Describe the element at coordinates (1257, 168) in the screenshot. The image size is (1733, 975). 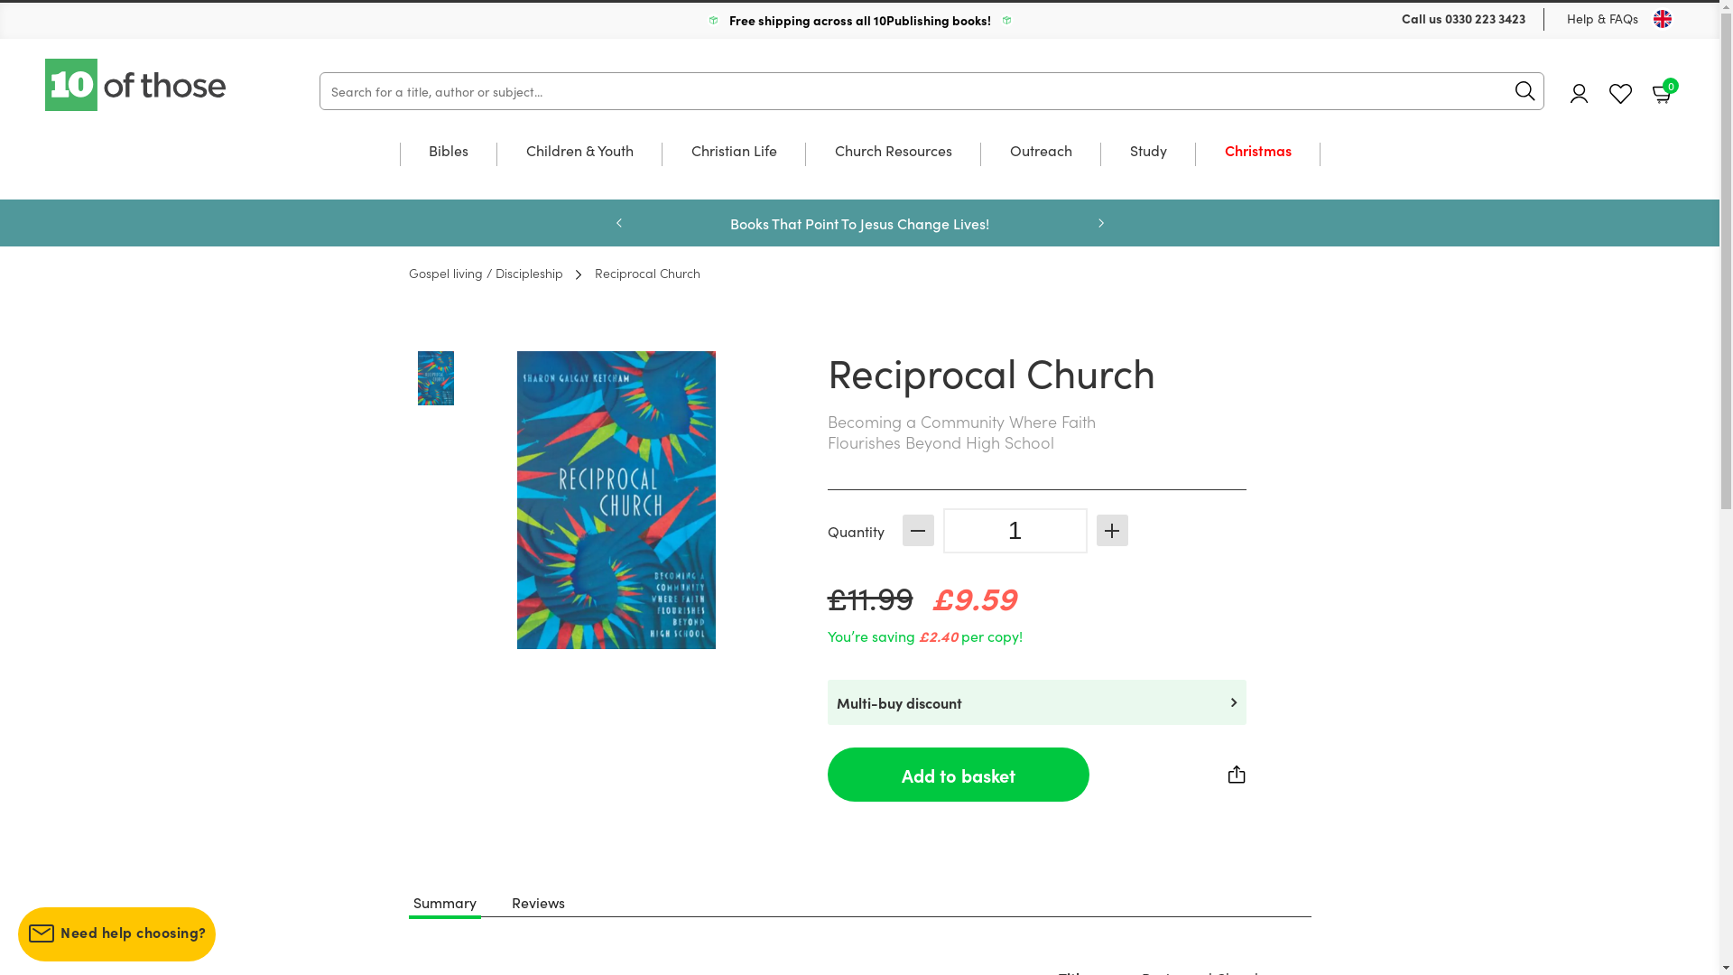
I see `Christmas` at that location.